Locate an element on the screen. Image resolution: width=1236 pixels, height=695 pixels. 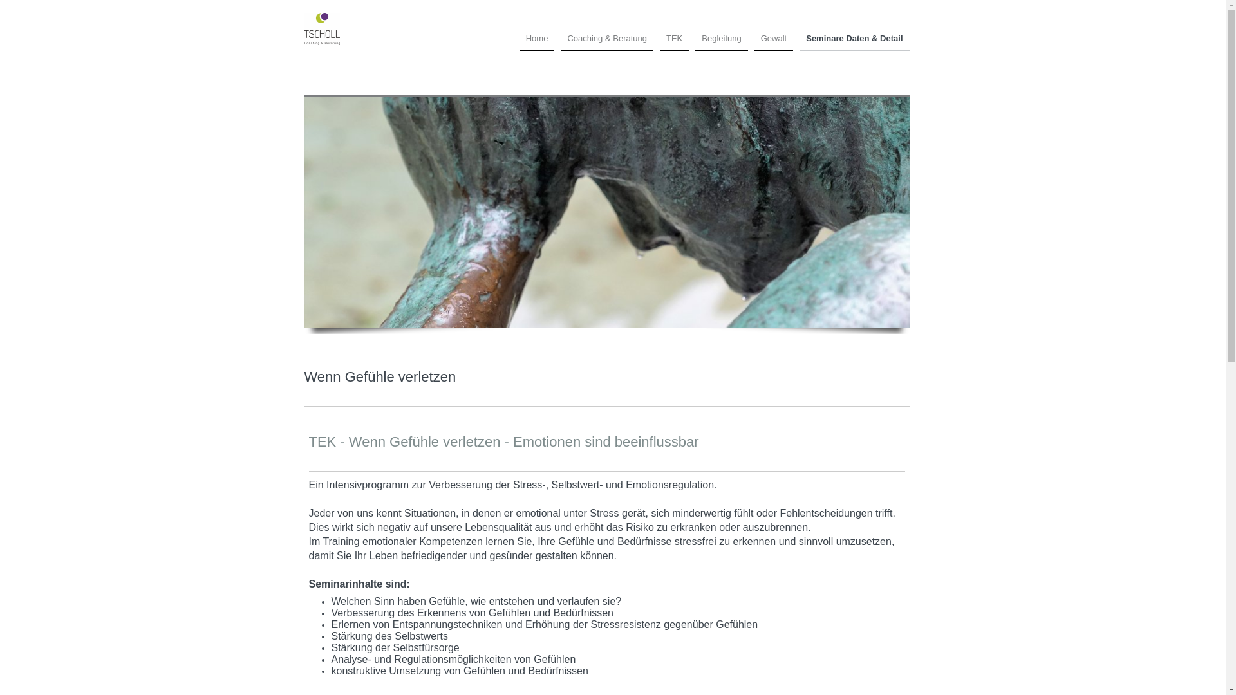
Gewalt is located at coordinates (774, 42).